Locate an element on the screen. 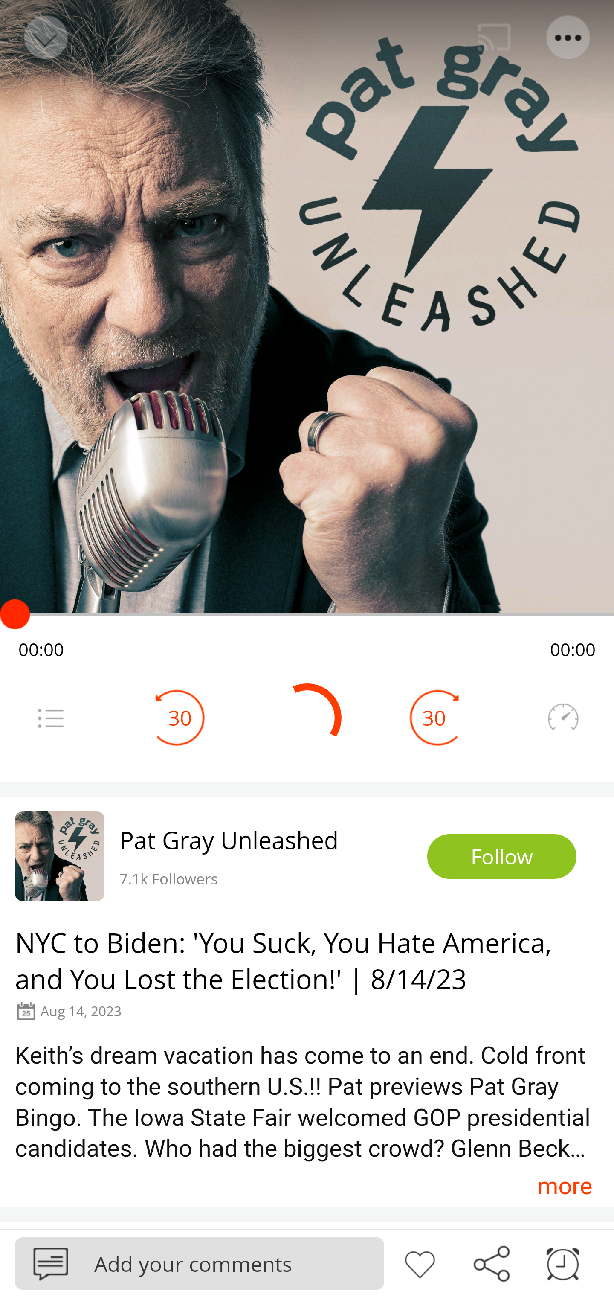  Like is located at coordinates (420, 1262).